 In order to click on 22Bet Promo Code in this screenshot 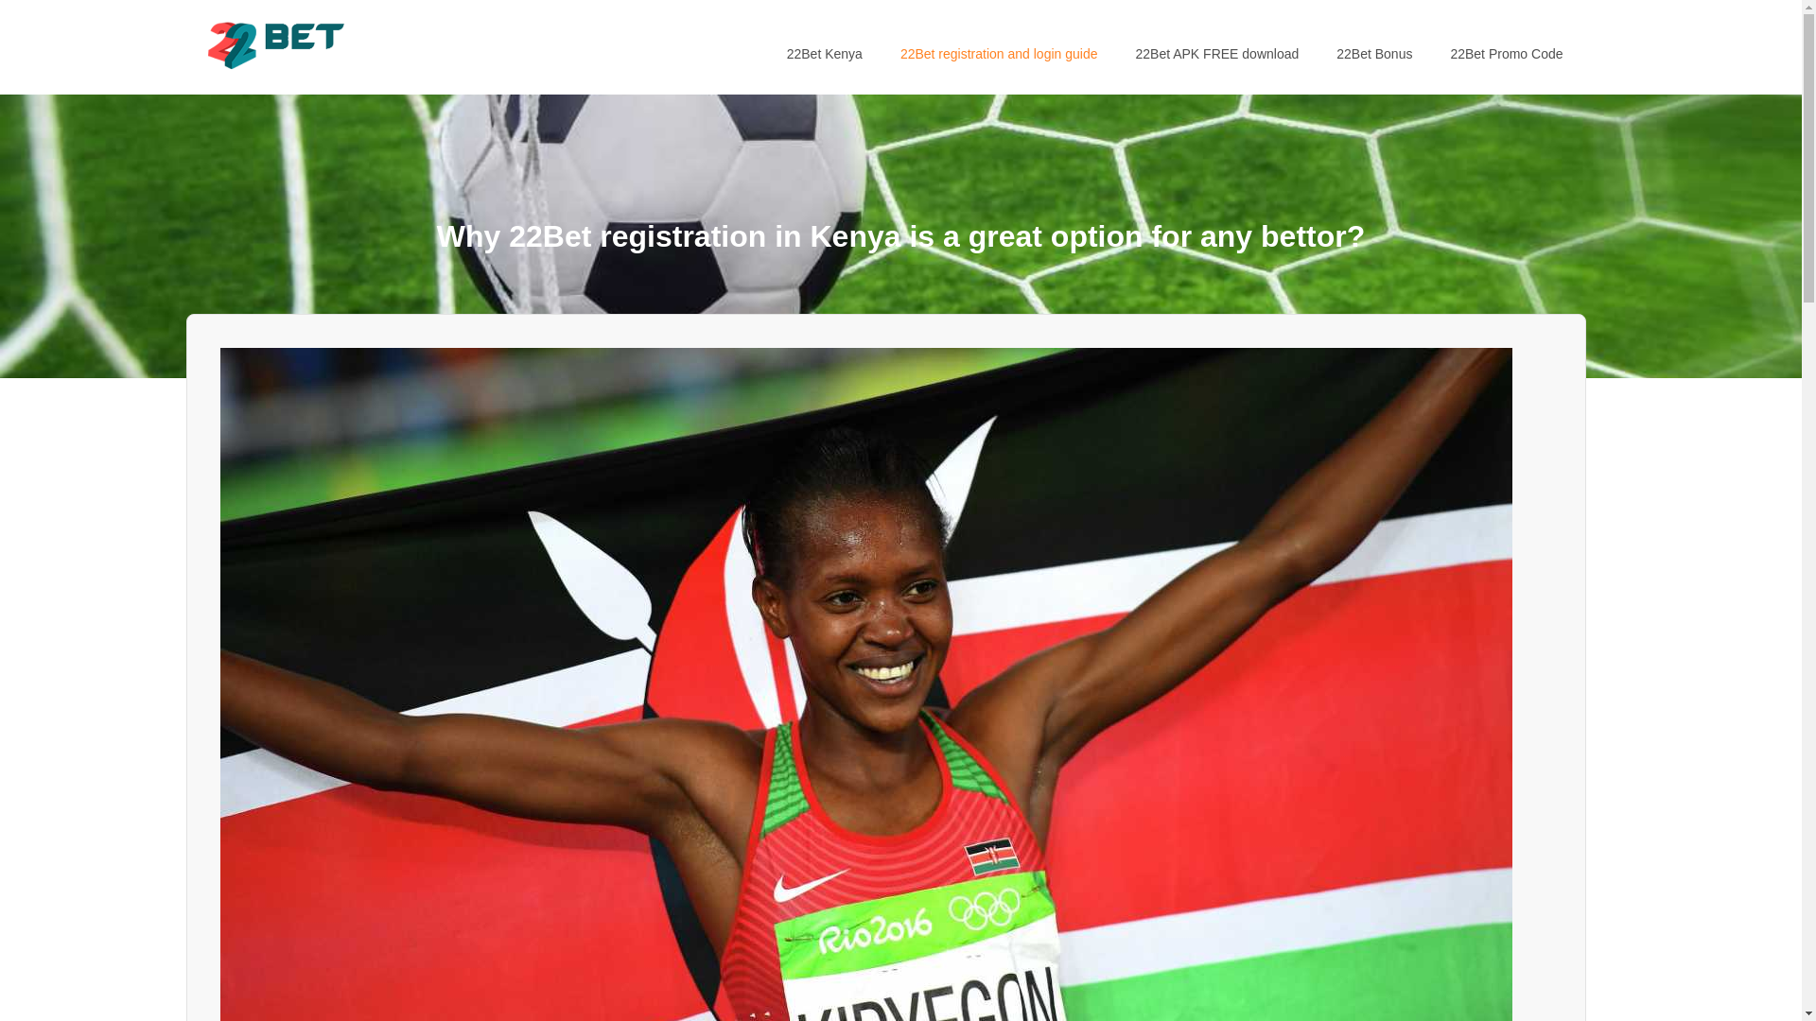, I will do `click(1506, 54)`.